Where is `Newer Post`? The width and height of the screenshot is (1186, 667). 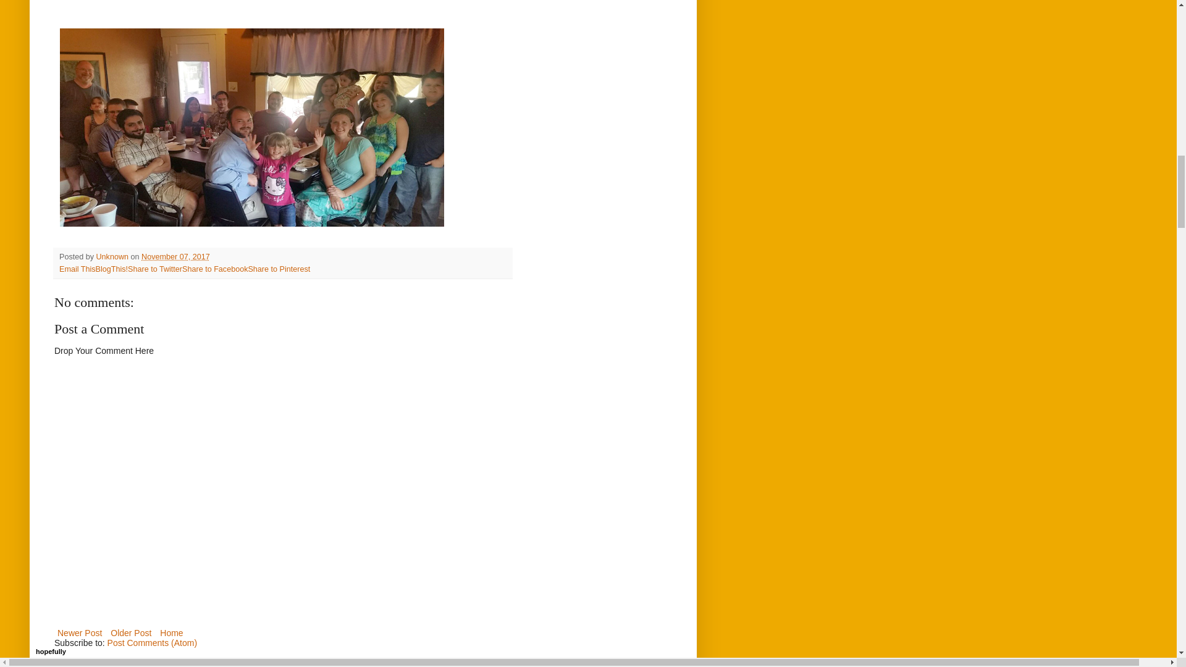
Newer Post is located at coordinates (80, 632).